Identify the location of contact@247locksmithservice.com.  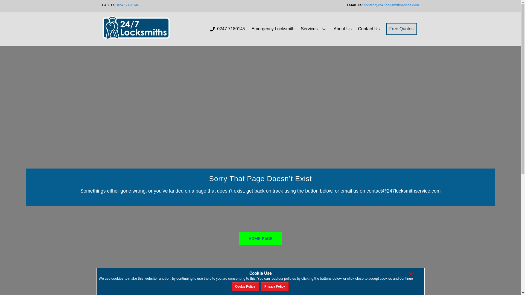
(392, 5).